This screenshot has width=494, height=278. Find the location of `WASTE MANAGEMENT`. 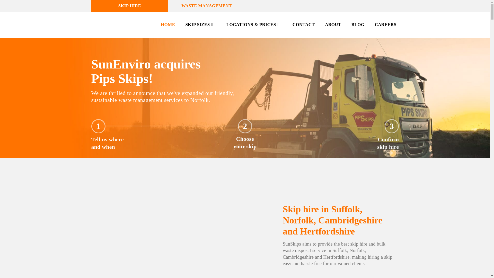

WASTE MANAGEMENT is located at coordinates (207, 6).